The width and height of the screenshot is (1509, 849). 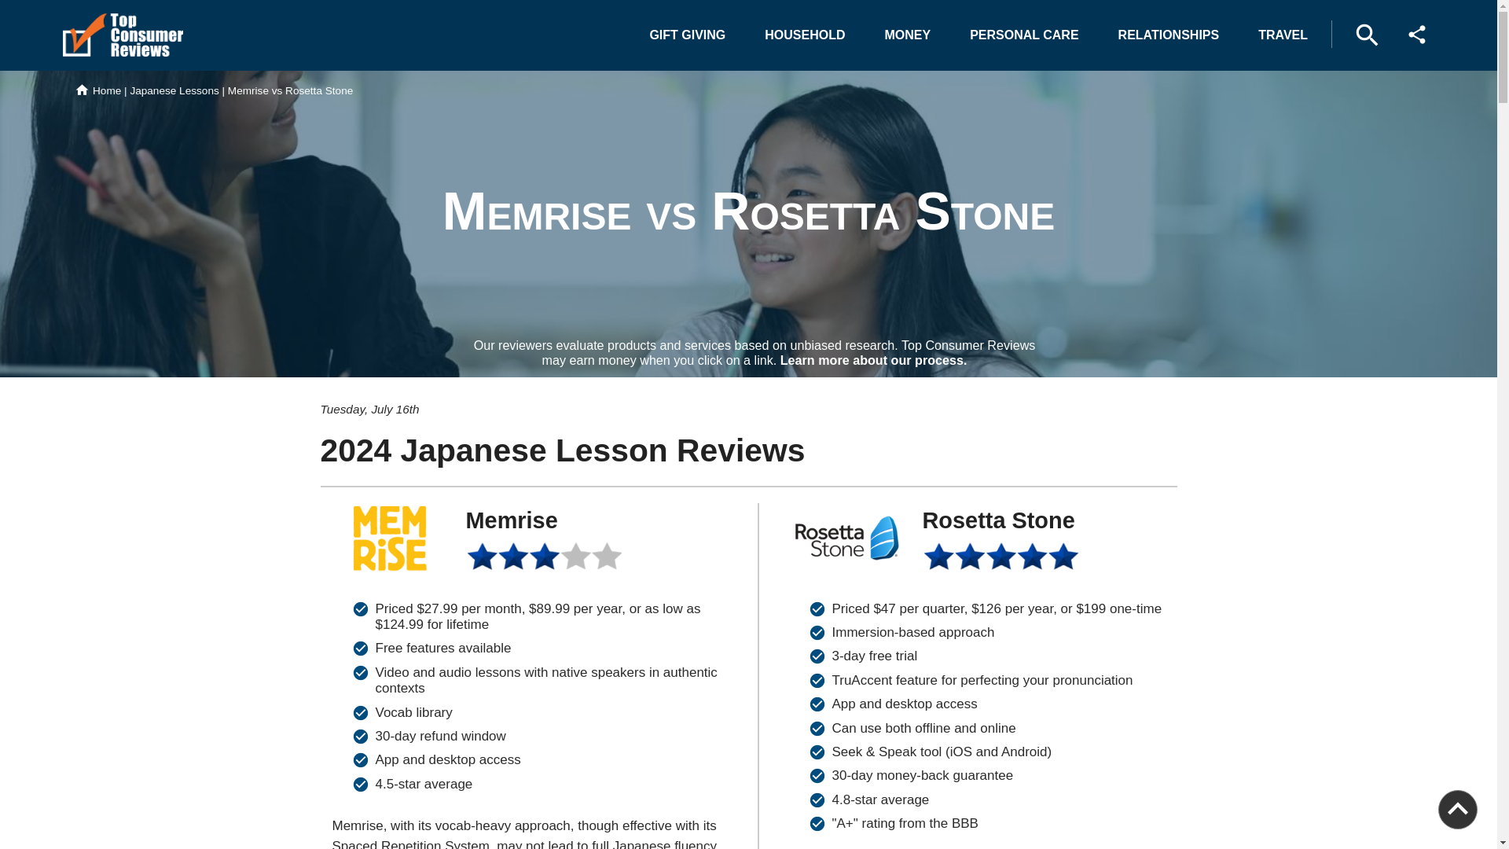 What do you see at coordinates (1283, 35) in the screenshot?
I see `TRAVEL` at bounding box center [1283, 35].